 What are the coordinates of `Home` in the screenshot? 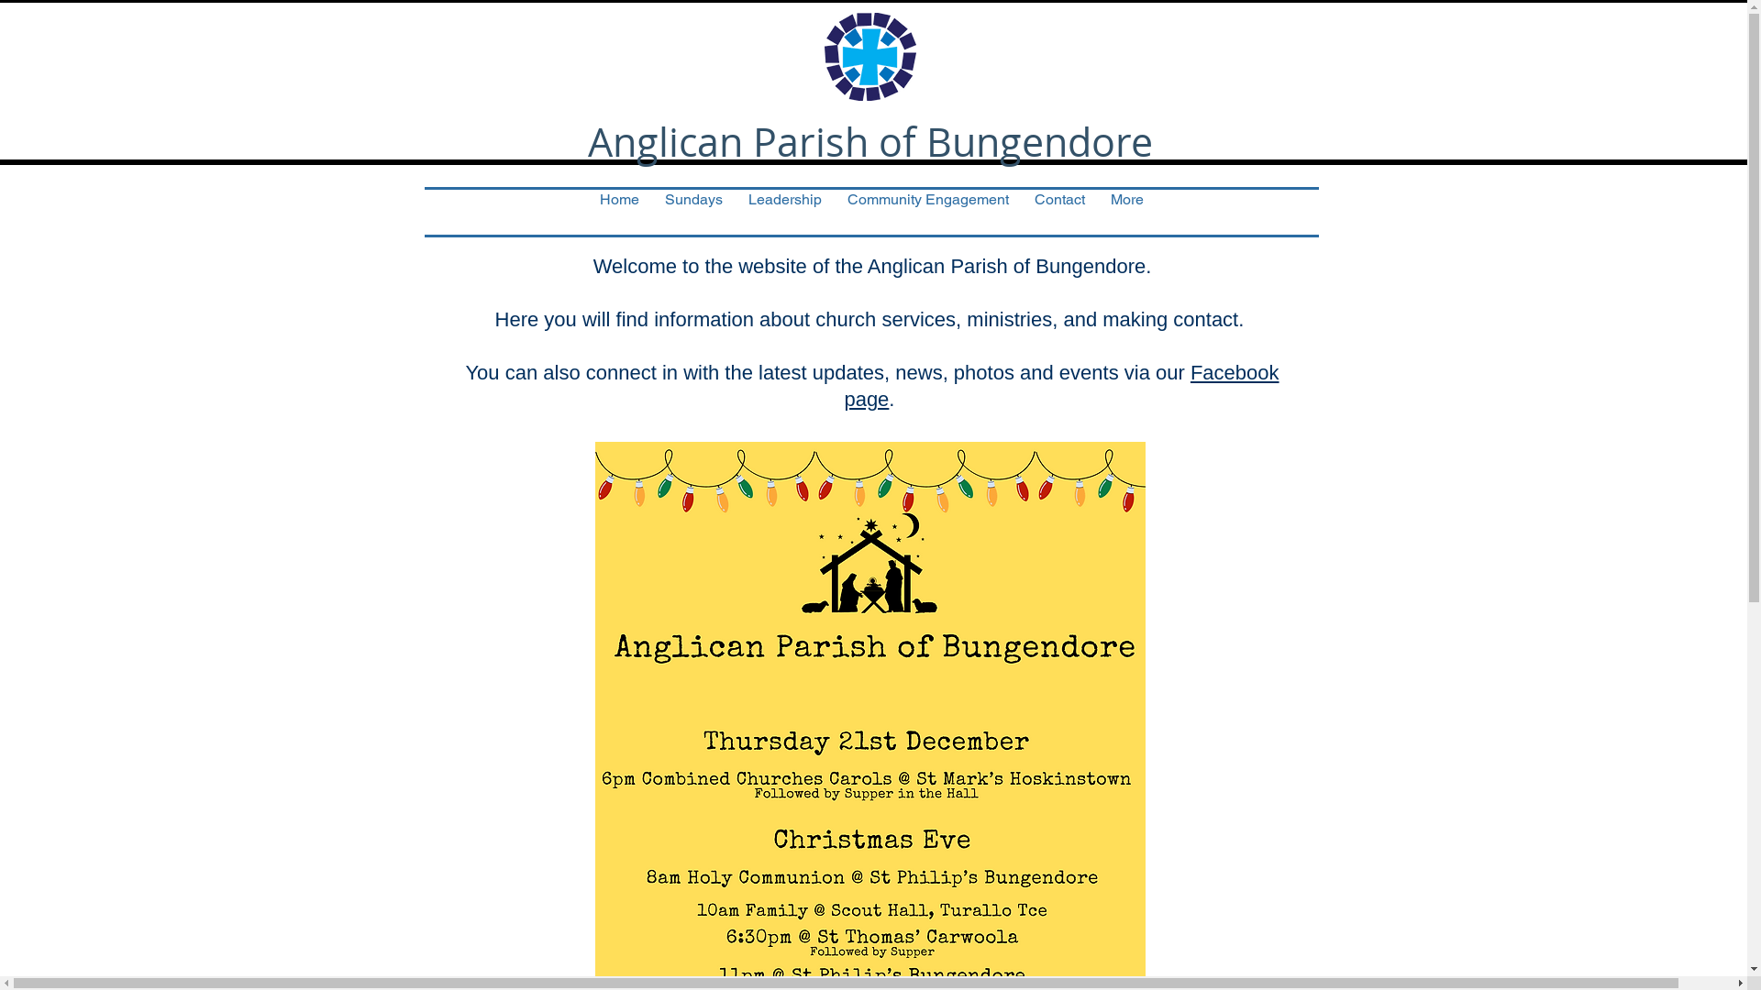 It's located at (620, 213).